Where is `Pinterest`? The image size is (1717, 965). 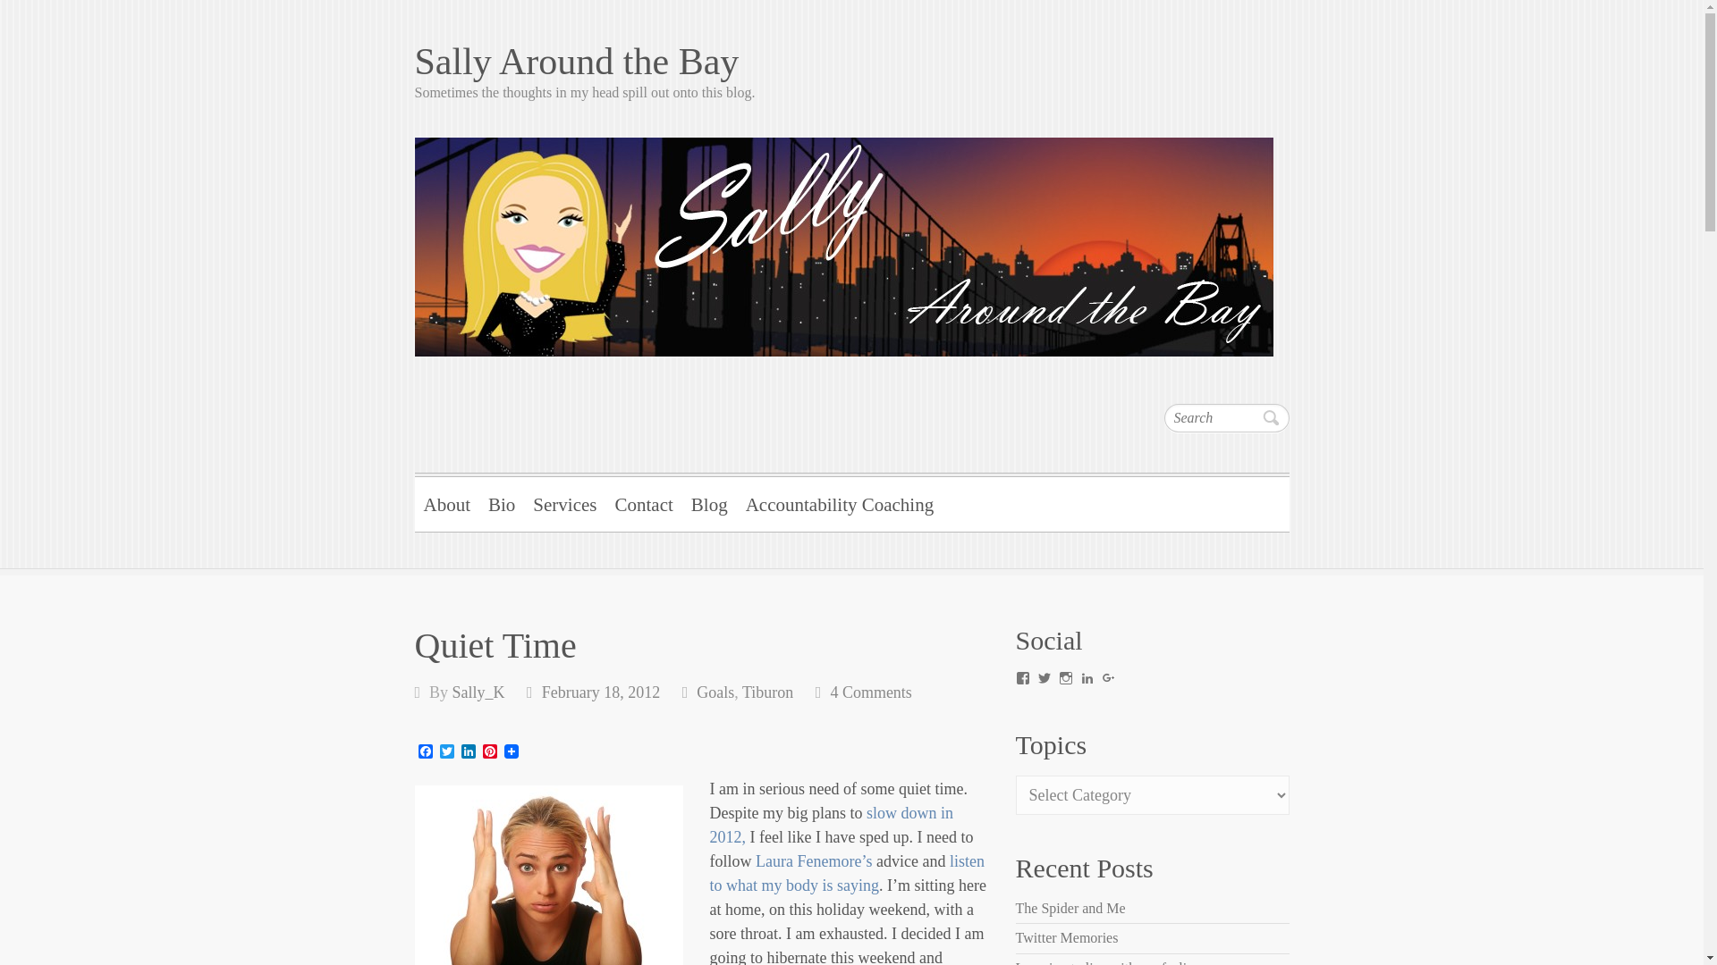
Pinterest is located at coordinates (490, 752).